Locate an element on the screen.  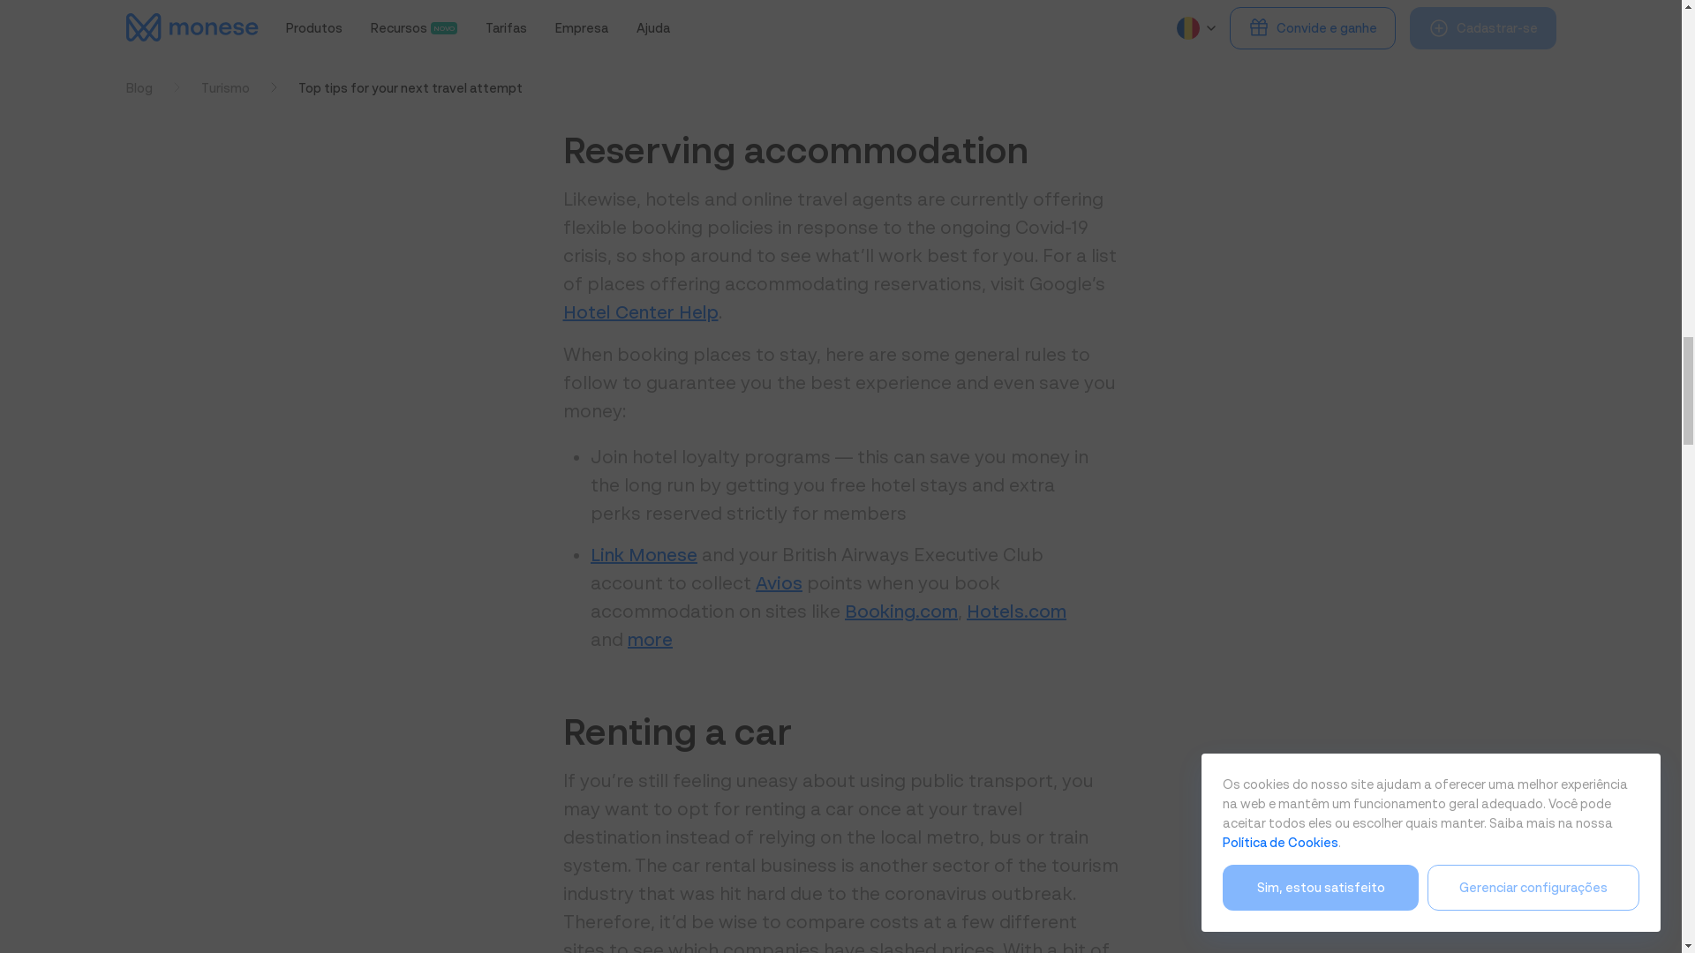
Monese with Avios is located at coordinates (643, 554).